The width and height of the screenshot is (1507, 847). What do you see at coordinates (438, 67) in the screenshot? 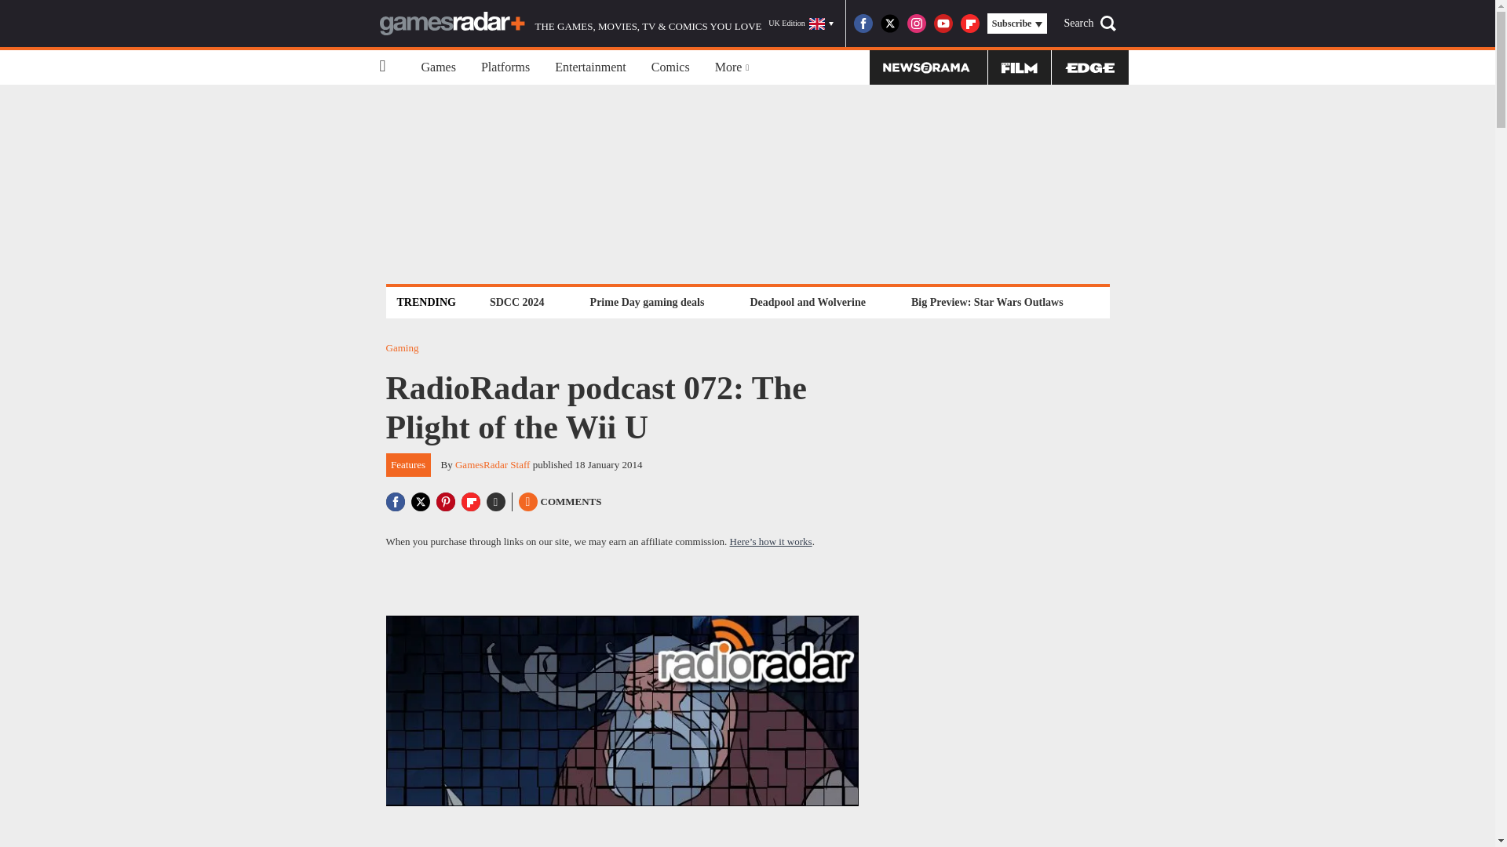
I see `Games` at bounding box center [438, 67].